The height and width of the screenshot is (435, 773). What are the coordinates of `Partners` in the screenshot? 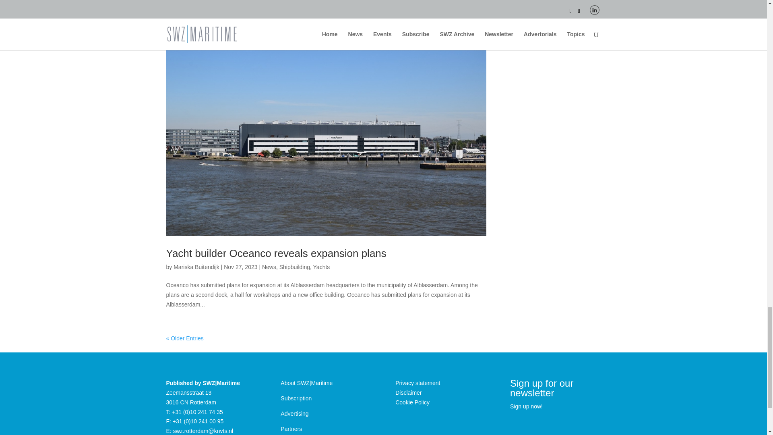 It's located at (291, 429).